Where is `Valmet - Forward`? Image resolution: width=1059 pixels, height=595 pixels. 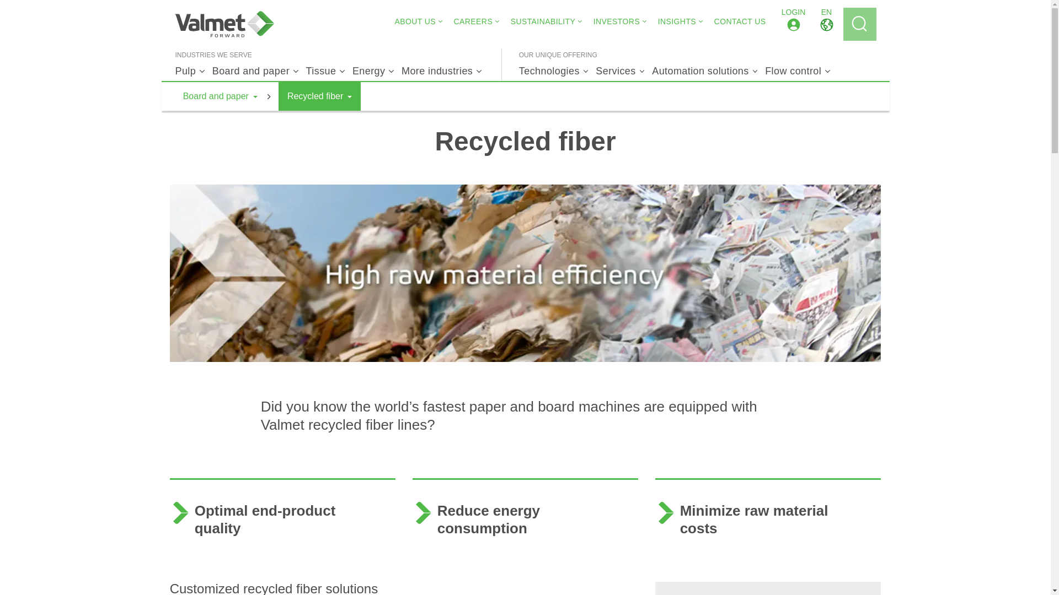
Valmet - Forward is located at coordinates (224, 24).